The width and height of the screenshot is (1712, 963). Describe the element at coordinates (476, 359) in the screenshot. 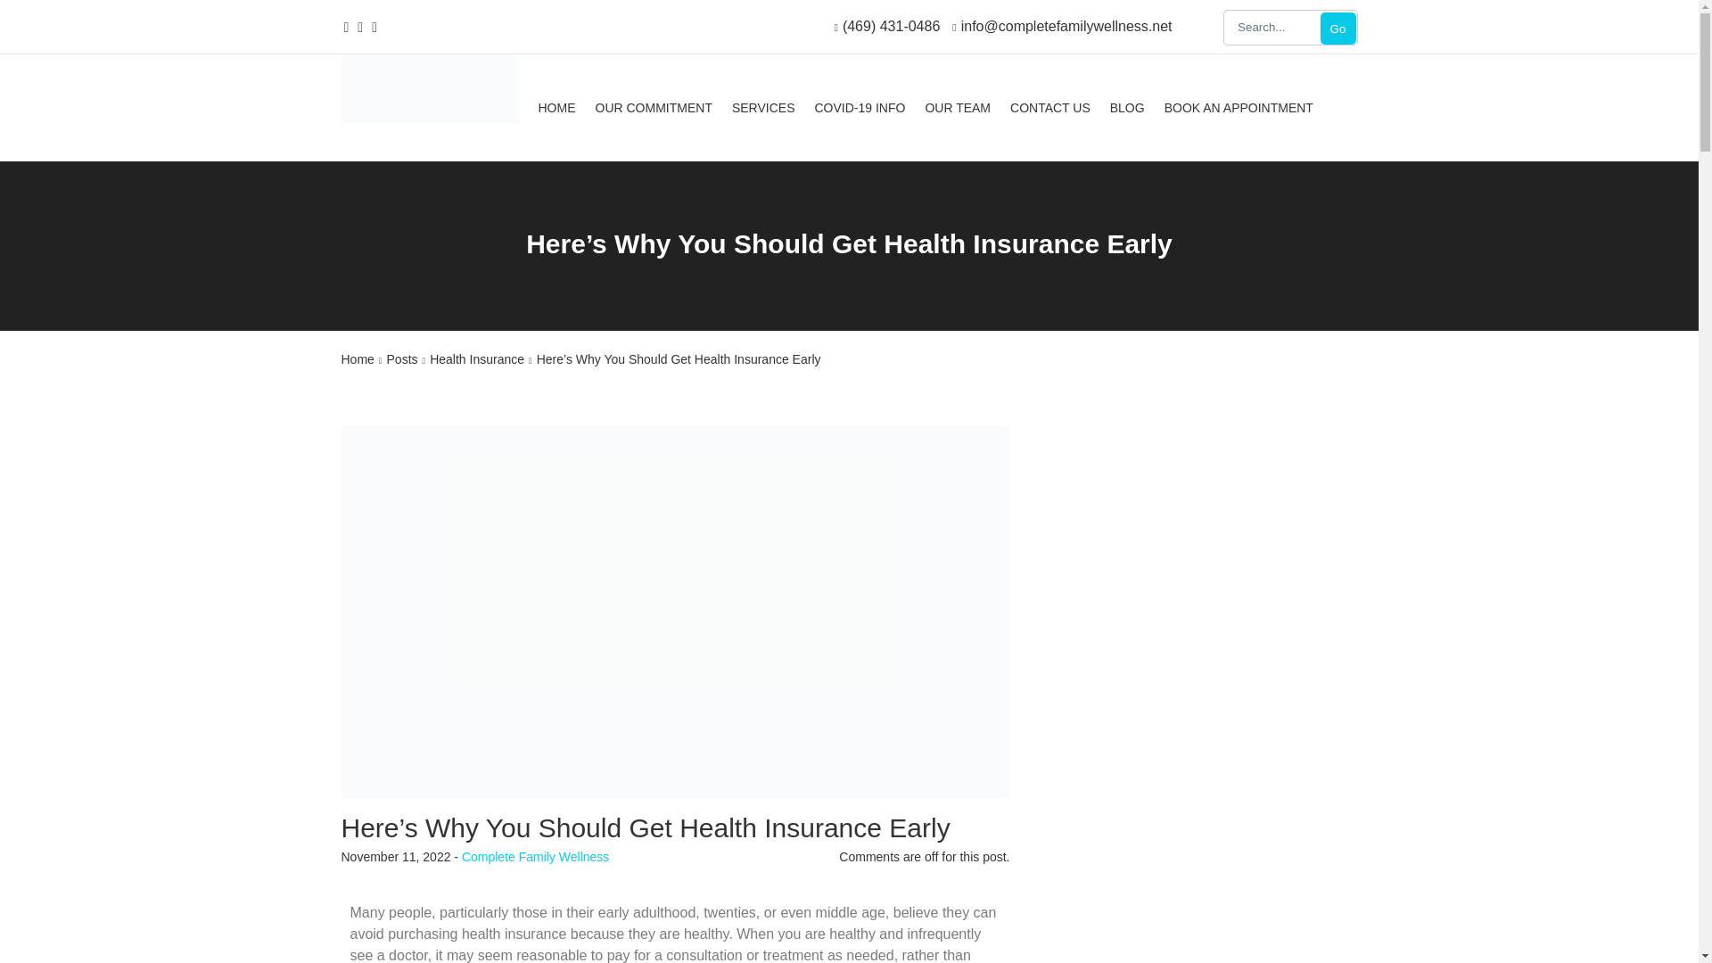

I see `Health Insurance` at that location.